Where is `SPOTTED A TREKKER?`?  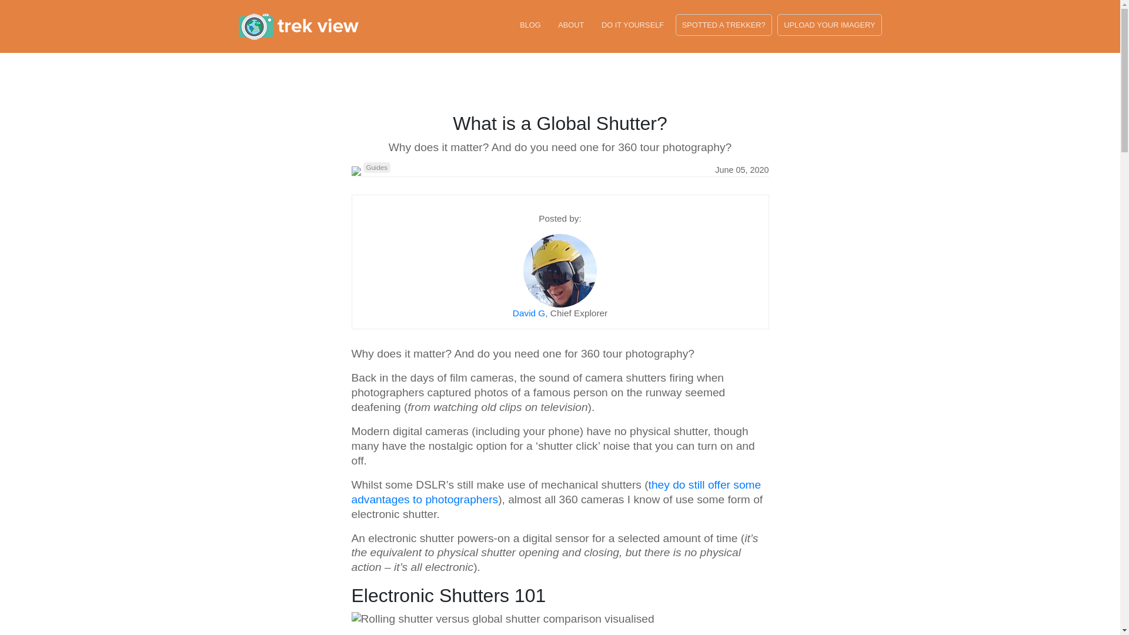 SPOTTED A TREKKER? is located at coordinates (723, 25).